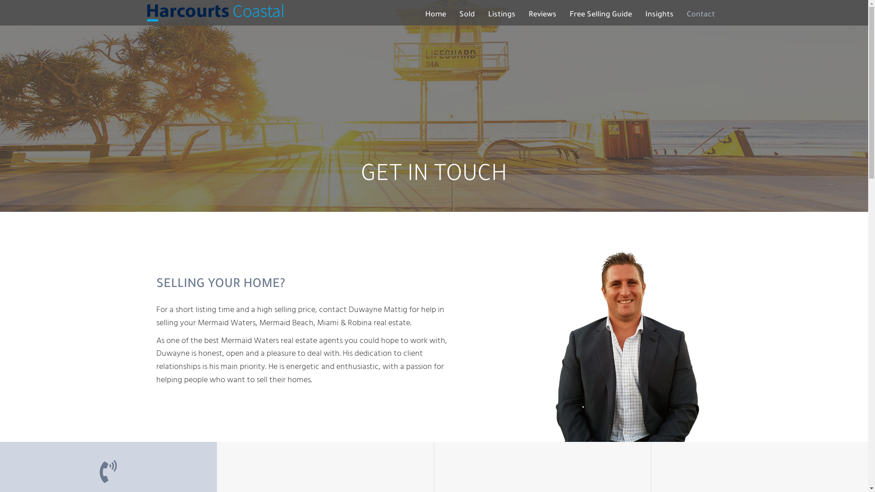 This screenshot has width=875, height=492. What do you see at coordinates (700, 15) in the screenshot?
I see `Contact` at bounding box center [700, 15].